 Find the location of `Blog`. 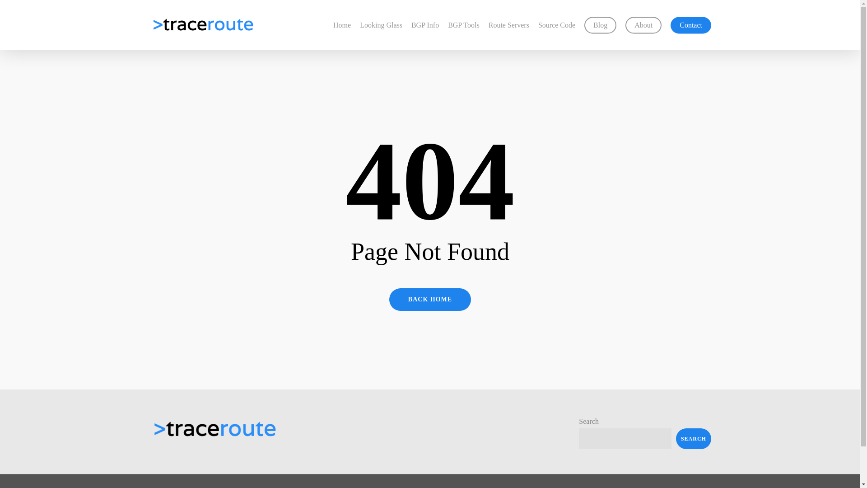

Blog is located at coordinates (601, 25).